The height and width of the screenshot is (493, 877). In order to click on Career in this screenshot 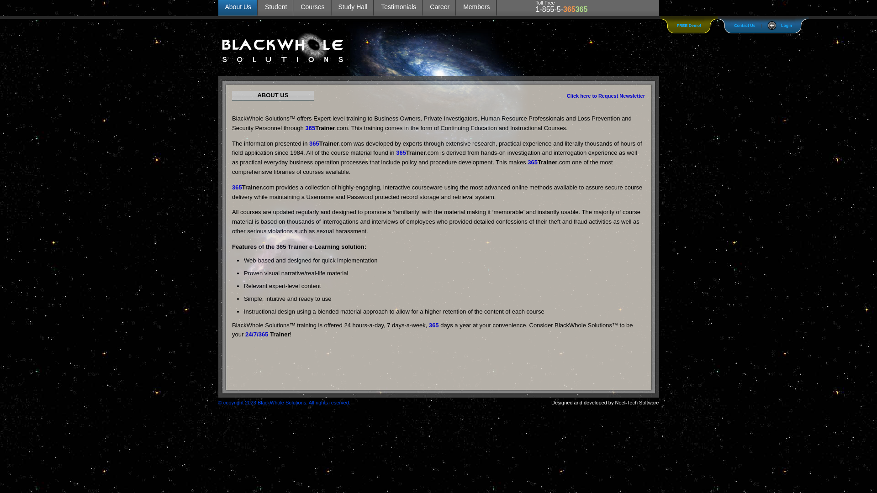, I will do `click(439, 8)`.